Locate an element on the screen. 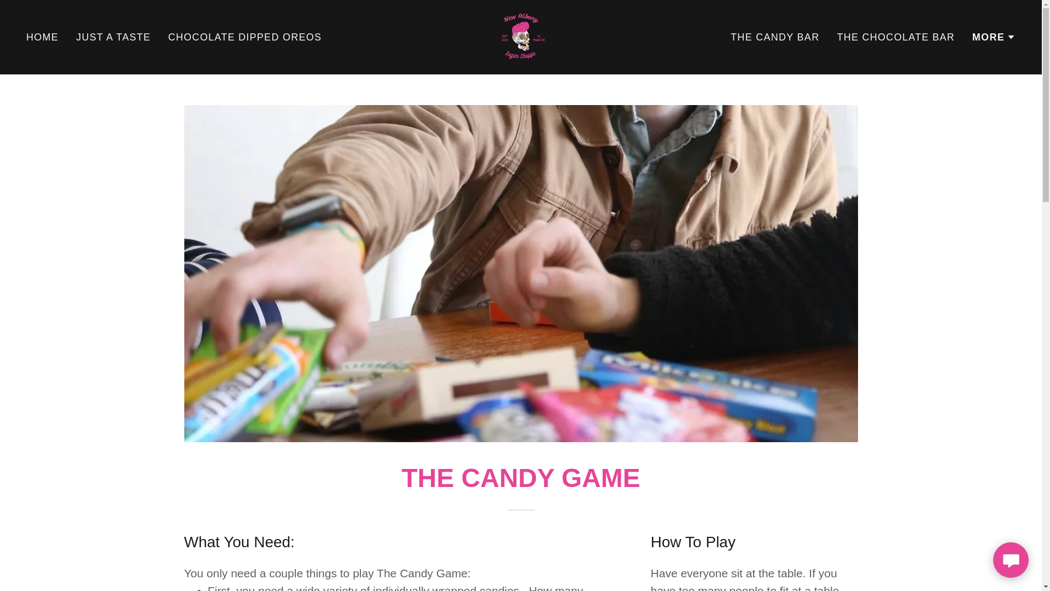 The image size is (1050, 591). HOME is located at coordinates (113, 37).